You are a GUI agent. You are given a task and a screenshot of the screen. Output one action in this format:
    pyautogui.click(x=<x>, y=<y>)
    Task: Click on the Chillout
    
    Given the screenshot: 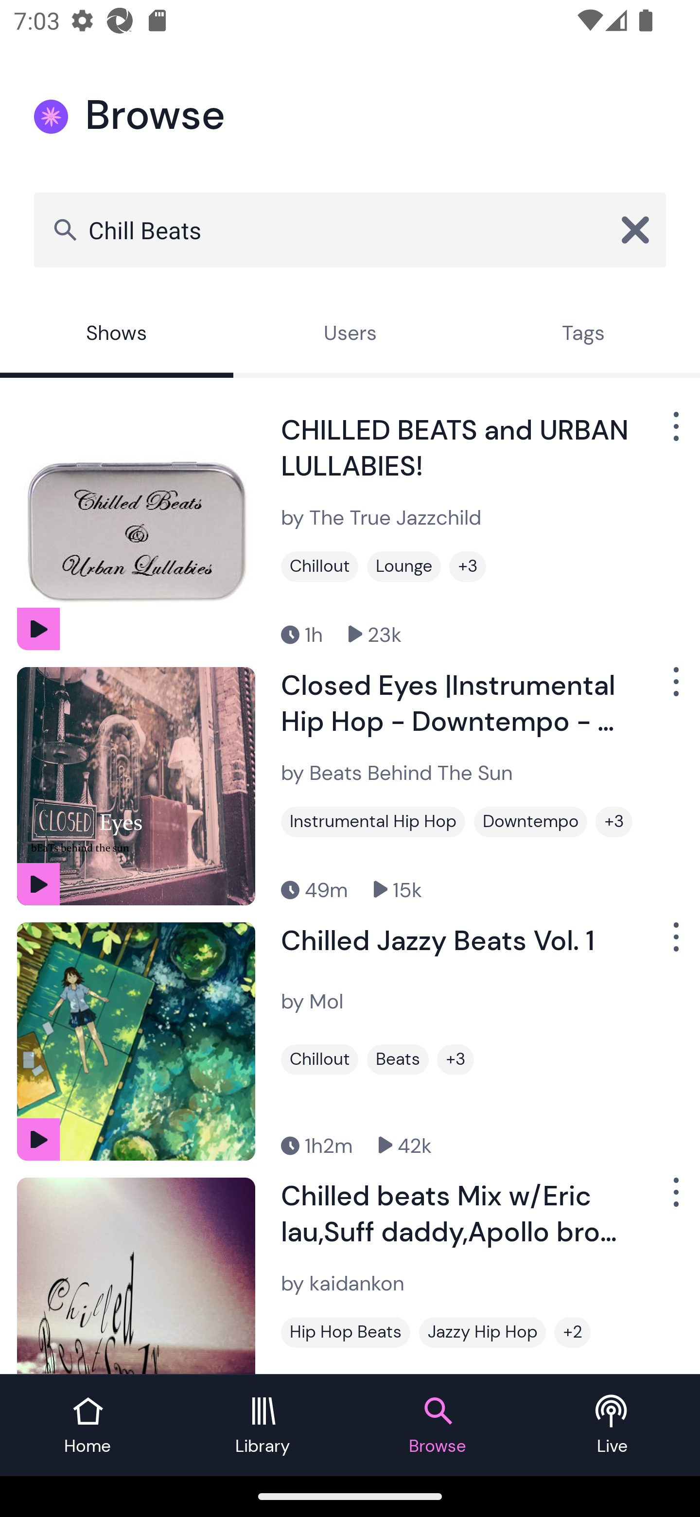 What is the action you would take?
    pyautogui.click(x=319, y=566)
    